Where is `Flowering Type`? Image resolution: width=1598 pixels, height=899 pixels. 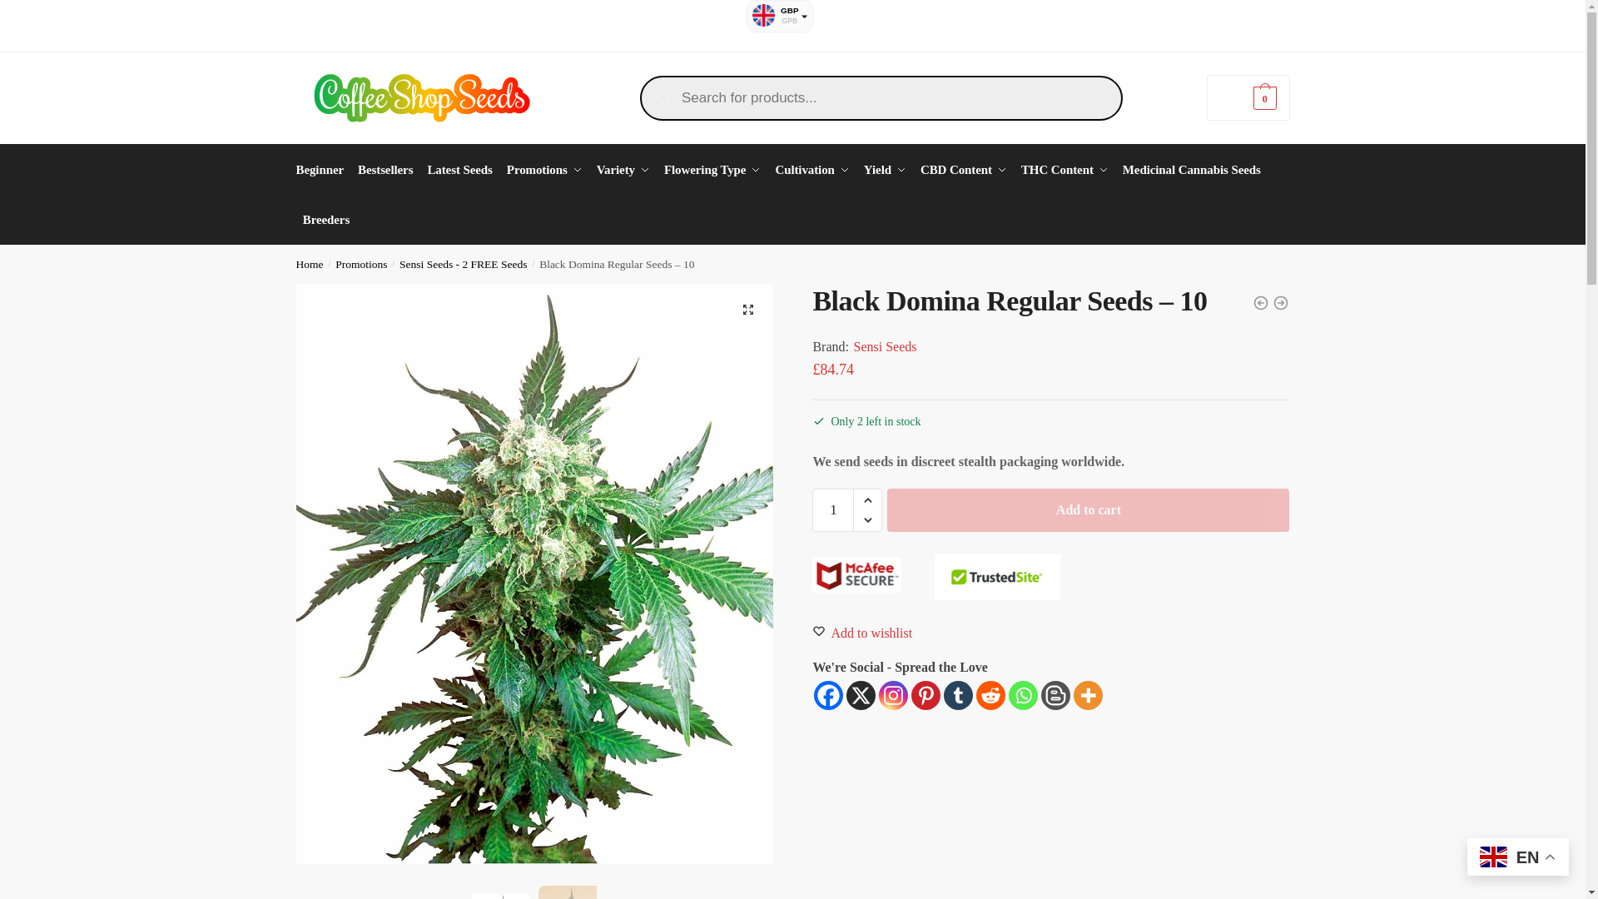 Flowering Type is located at coordinates (712, 170).